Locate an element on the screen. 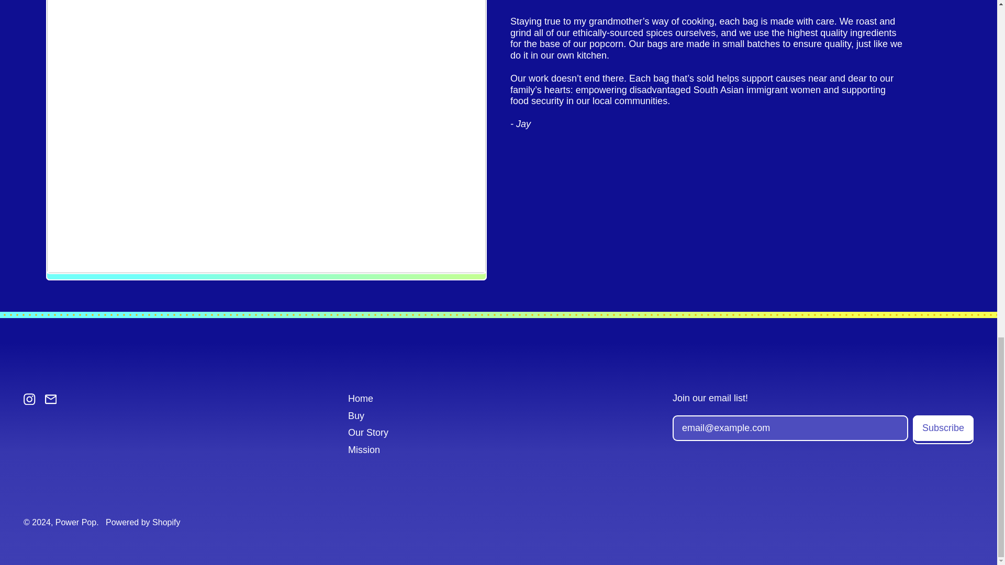 The width and height of the screenshot is (1005, 565). Mission is located at coordinates (363, 450).